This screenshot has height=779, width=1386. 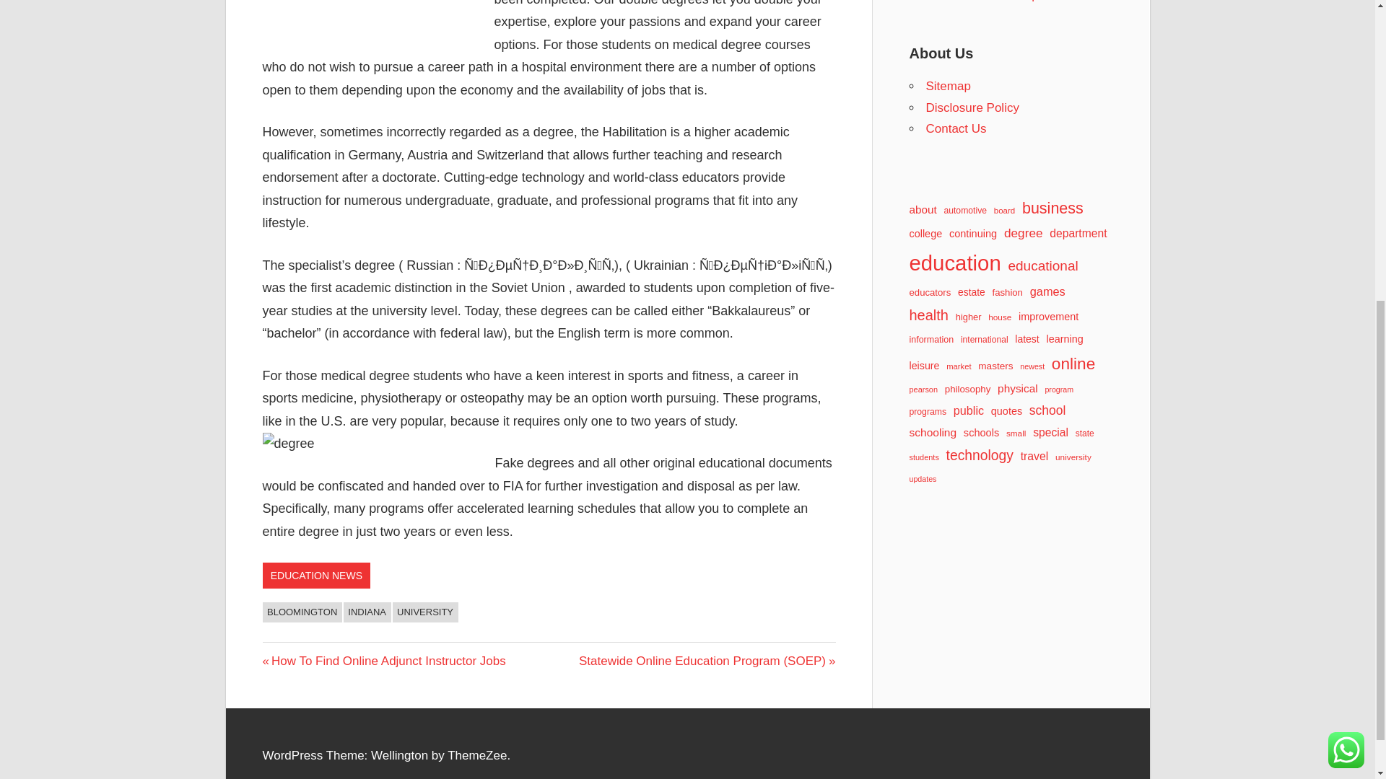 What do you see at coordinates (972, 107) in the screenshot?
I see `Disclosure Policy` at bounding box center [972, 107].